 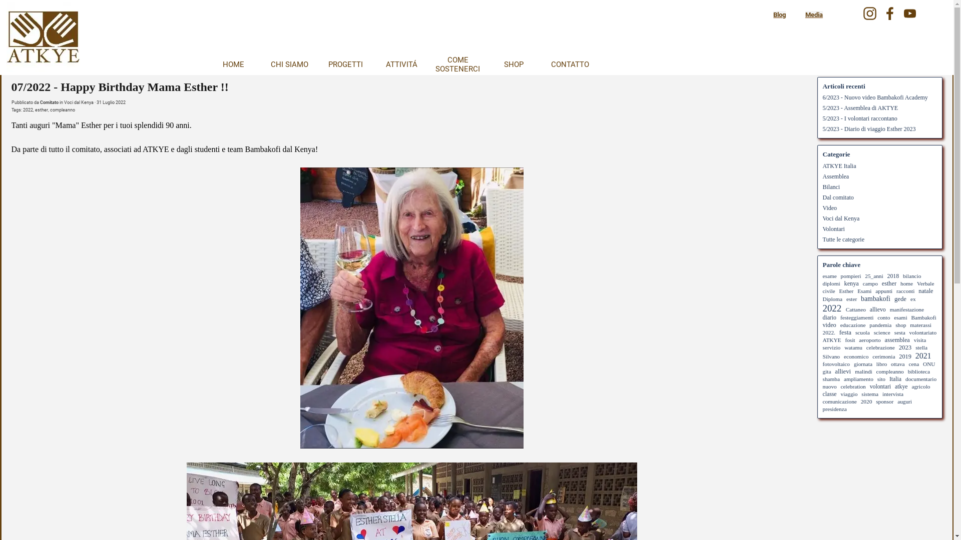 I want to click on allievo, so click(x=878, y=309).